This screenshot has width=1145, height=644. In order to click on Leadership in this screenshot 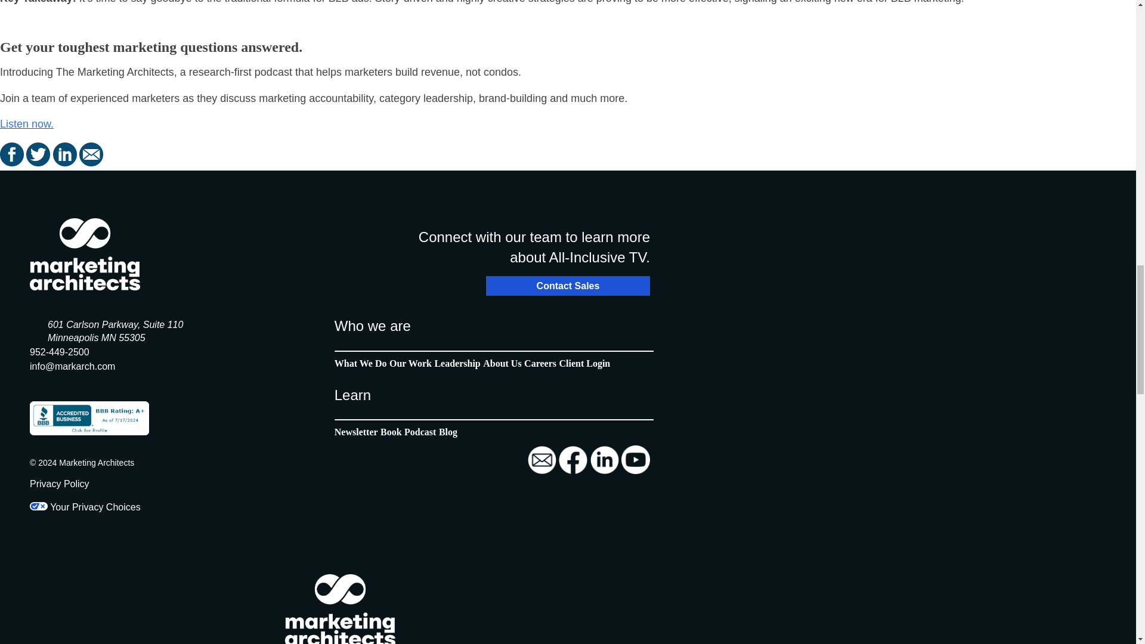, I will do `click(457, 363)`.